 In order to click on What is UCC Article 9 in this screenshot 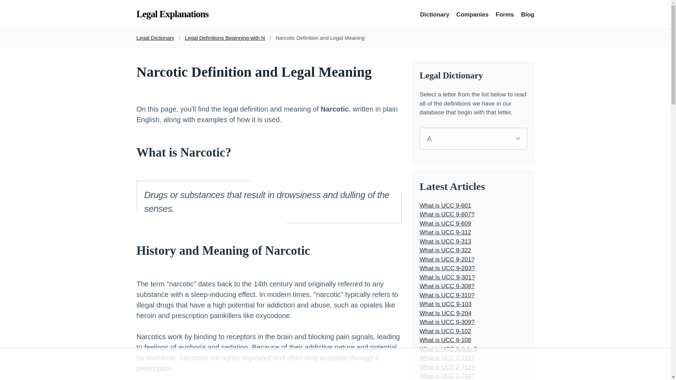, I will do `click(473, 349)`.